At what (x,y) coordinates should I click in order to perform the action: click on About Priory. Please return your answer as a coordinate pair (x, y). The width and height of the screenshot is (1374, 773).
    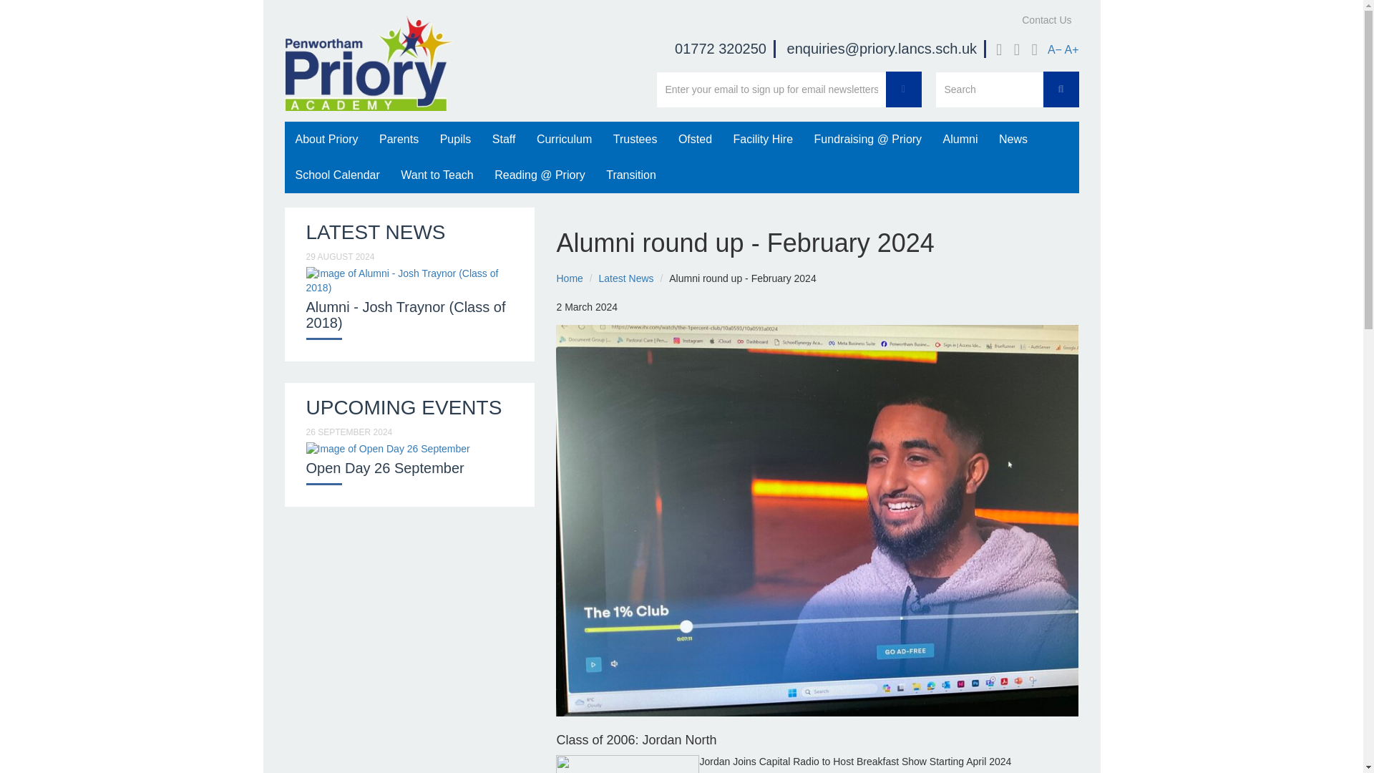
    Looking at the image, I should click on (326, 139).